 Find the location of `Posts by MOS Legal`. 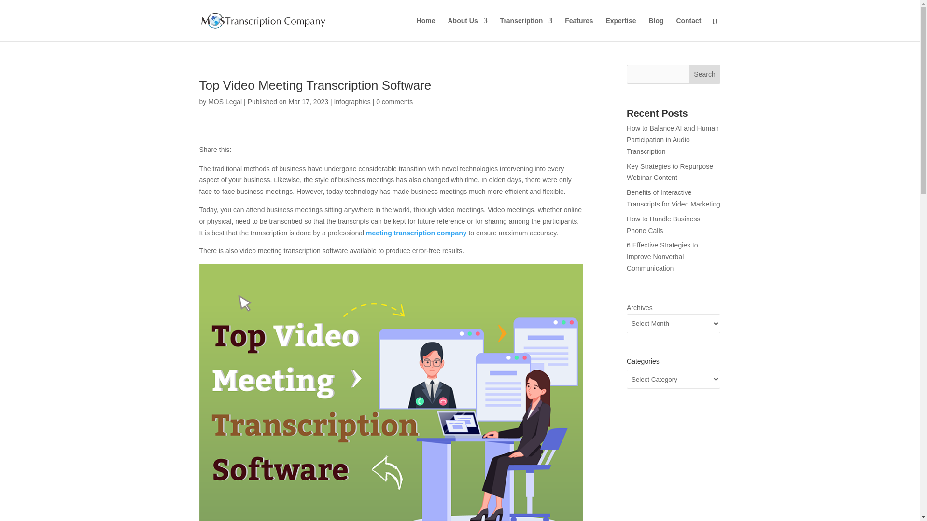

Posts by MOS Legal is located at coordinates (225, 102).